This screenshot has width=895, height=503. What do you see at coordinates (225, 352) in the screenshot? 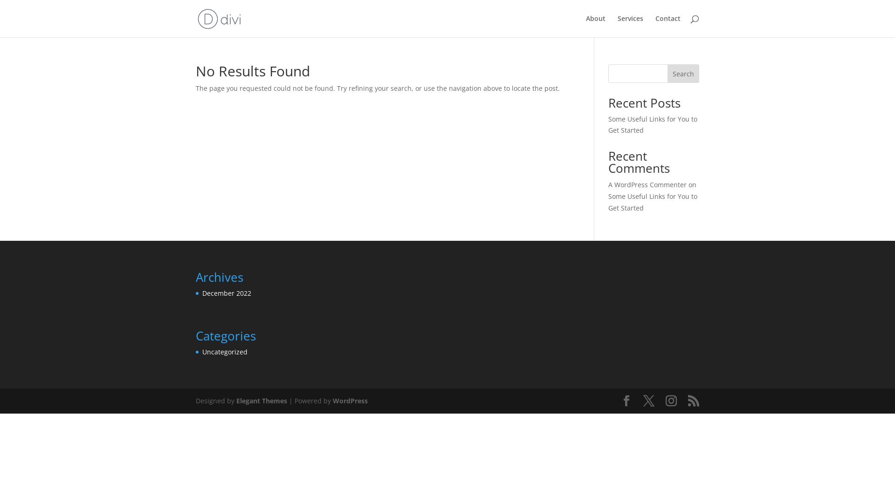
I see `Uncategorized` at bounding box center [225, 352].